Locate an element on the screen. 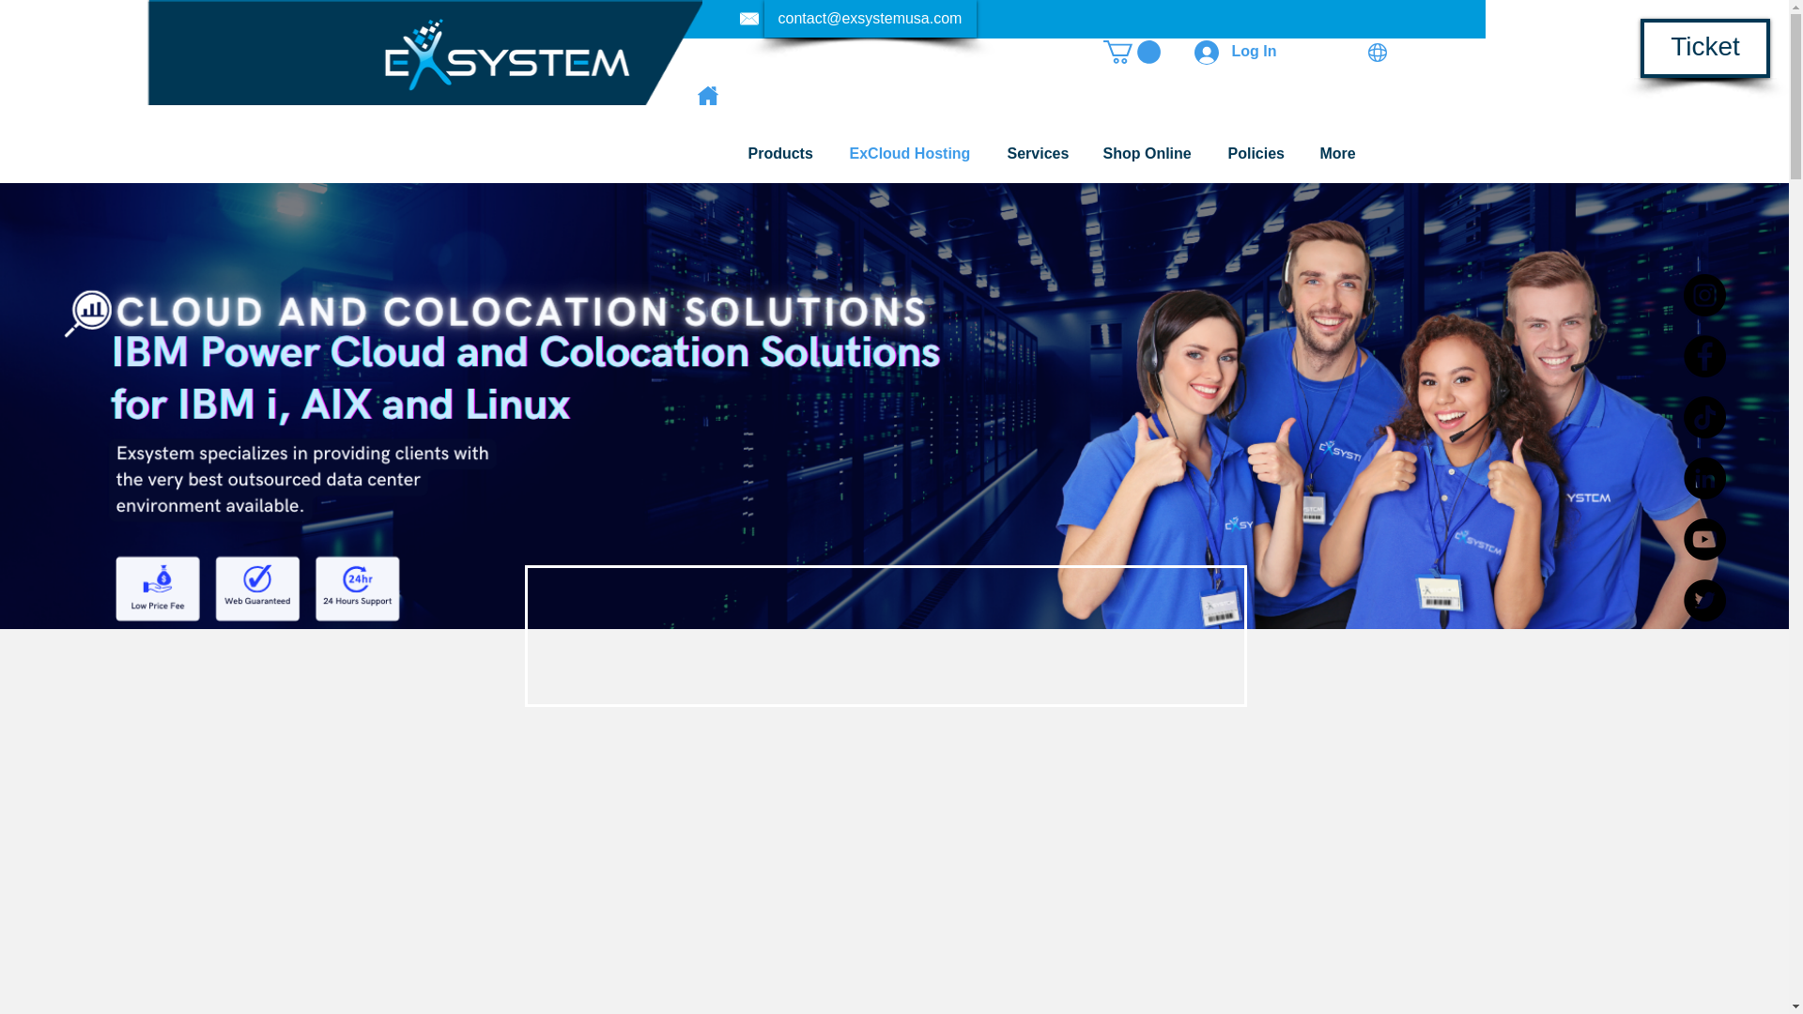 This screenshot has width=1803, height=1014. Policies is located at coordinates (1259, 154).